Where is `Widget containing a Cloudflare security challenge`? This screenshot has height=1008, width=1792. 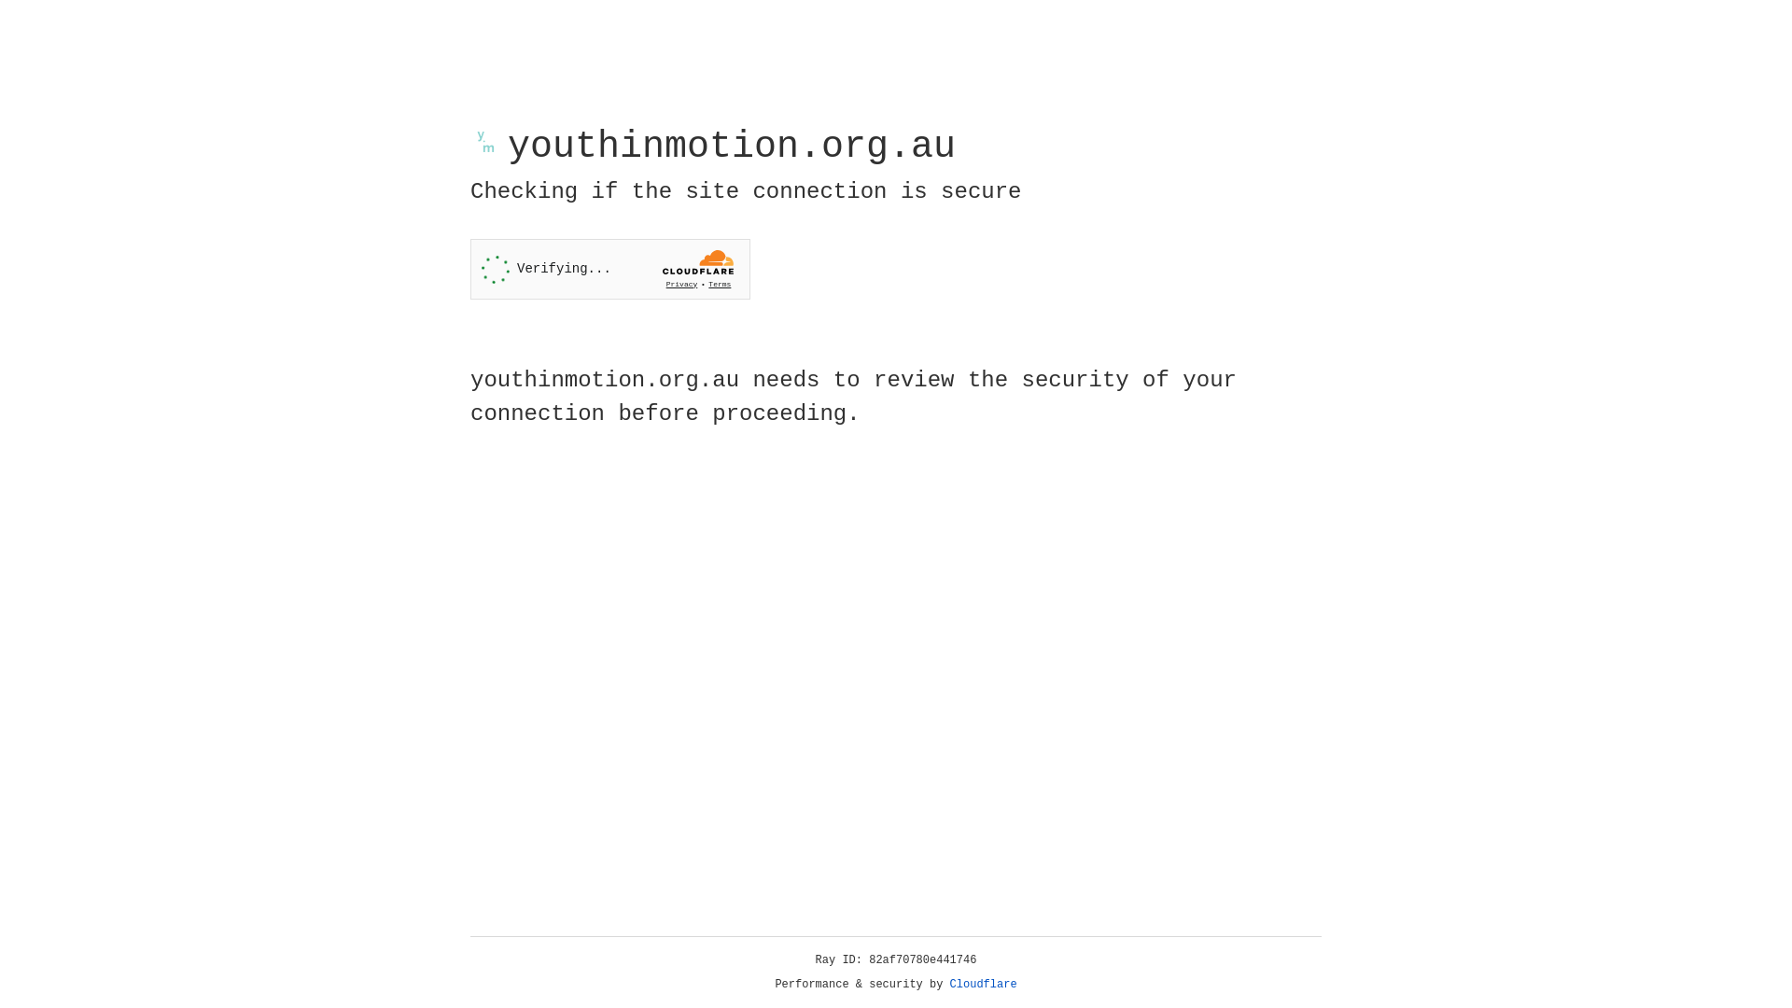 Widget containing a Cloudflare security challenge is located at coordinates (610, 269).